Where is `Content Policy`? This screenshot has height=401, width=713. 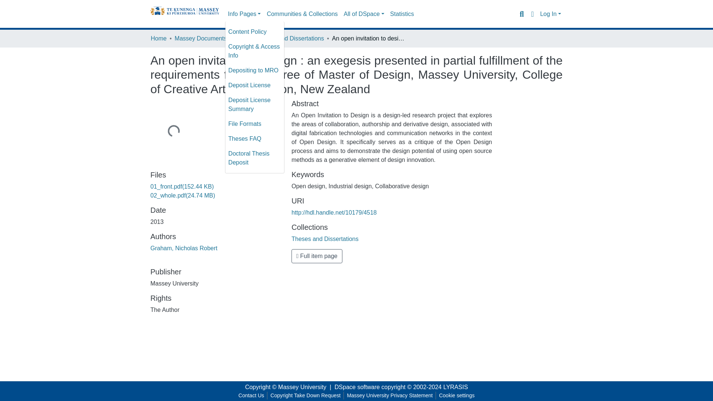
Content Policy is located at coordinates (254, 32).